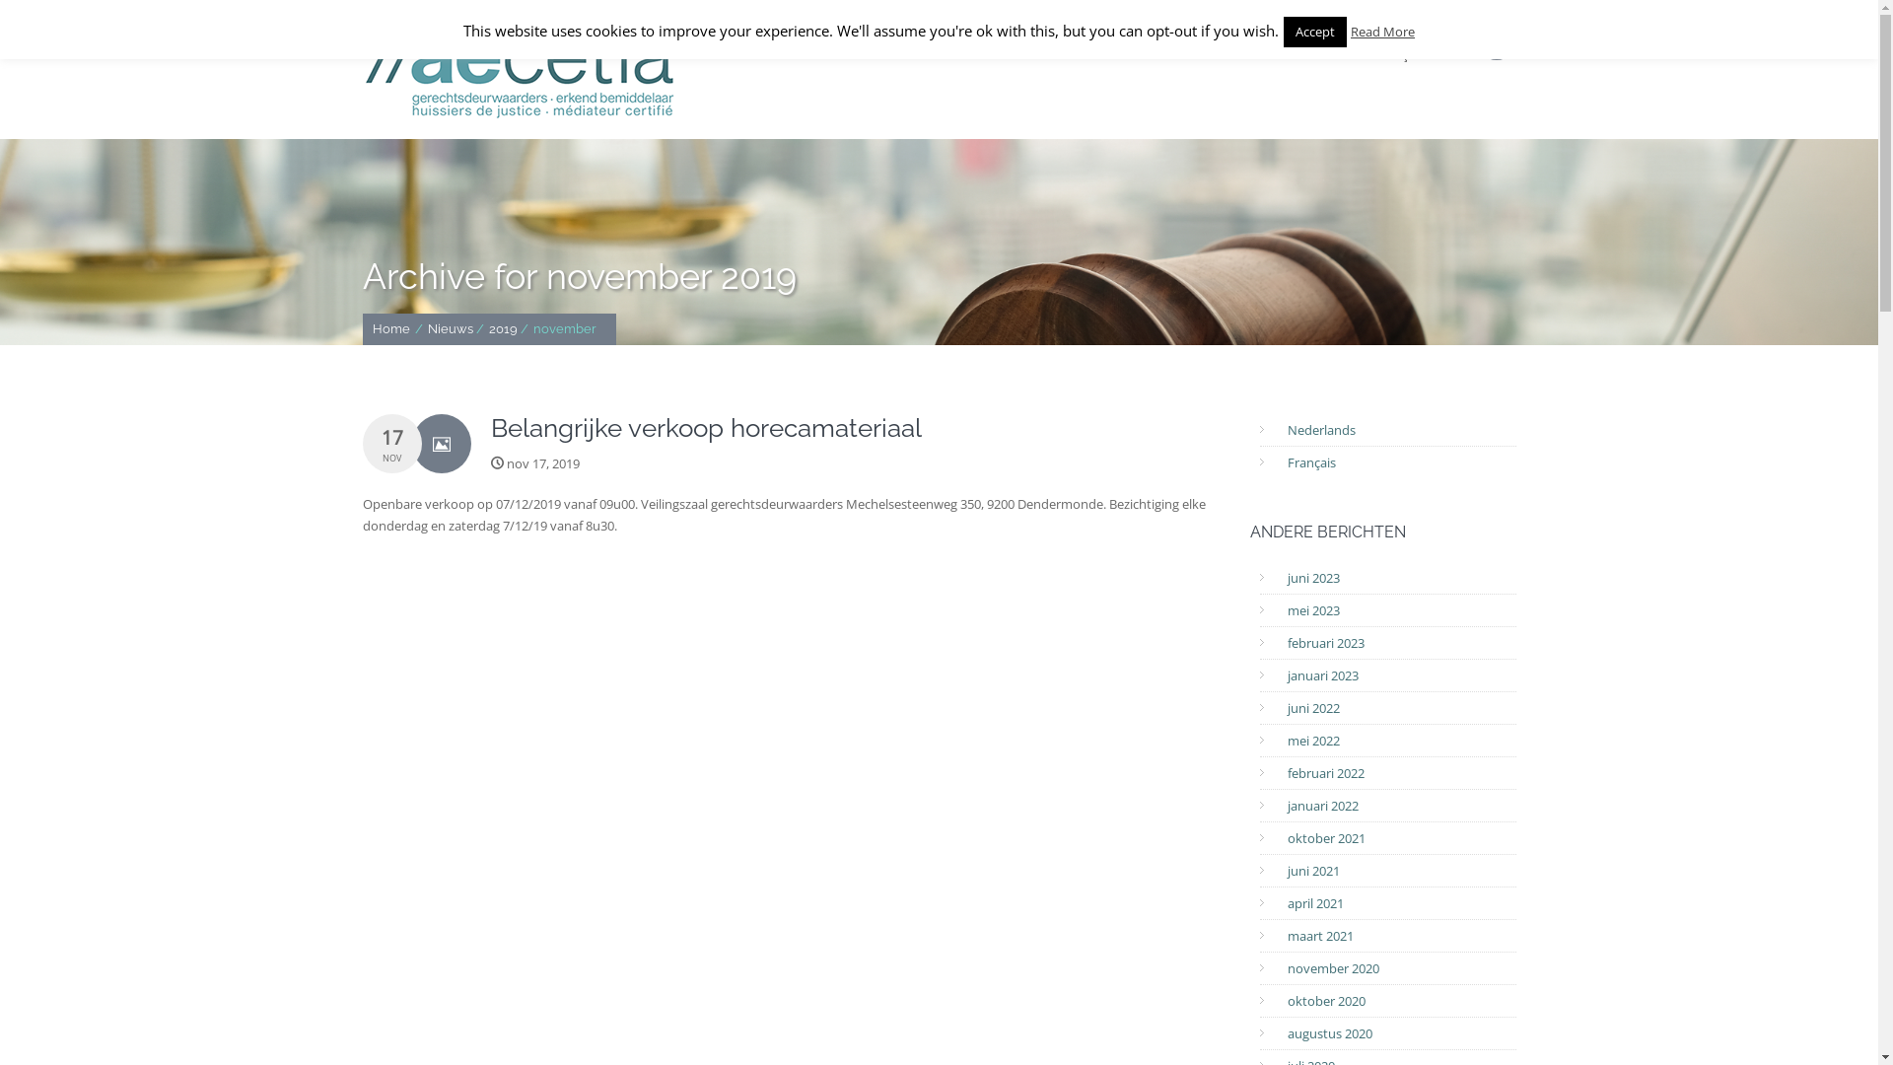  Describe the element at coordinates (1313, 741) in the screenshot. I see `mei 2022` at that location.